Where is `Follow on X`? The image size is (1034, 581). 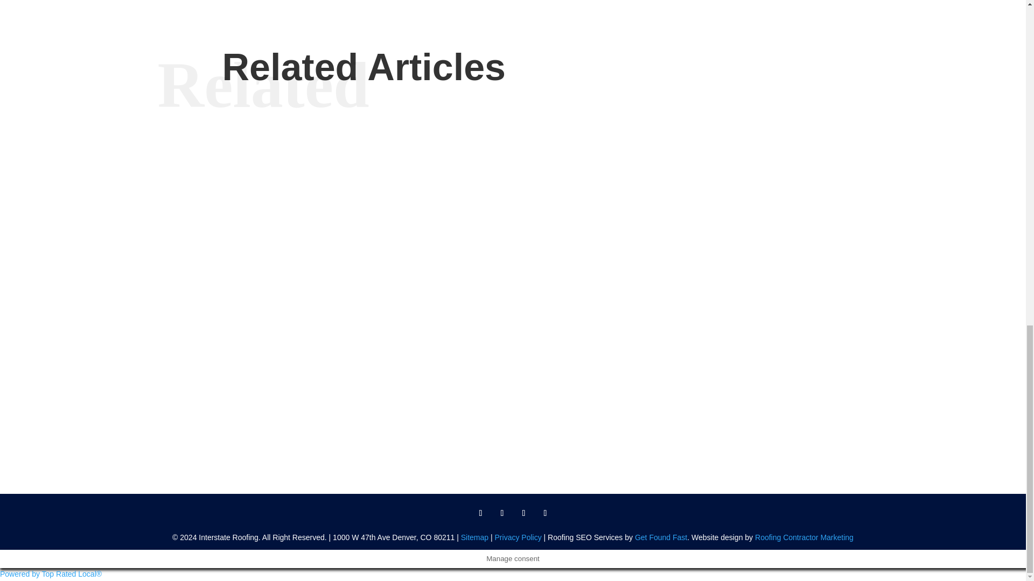 Follow on X is located at coordinates (502, 513).